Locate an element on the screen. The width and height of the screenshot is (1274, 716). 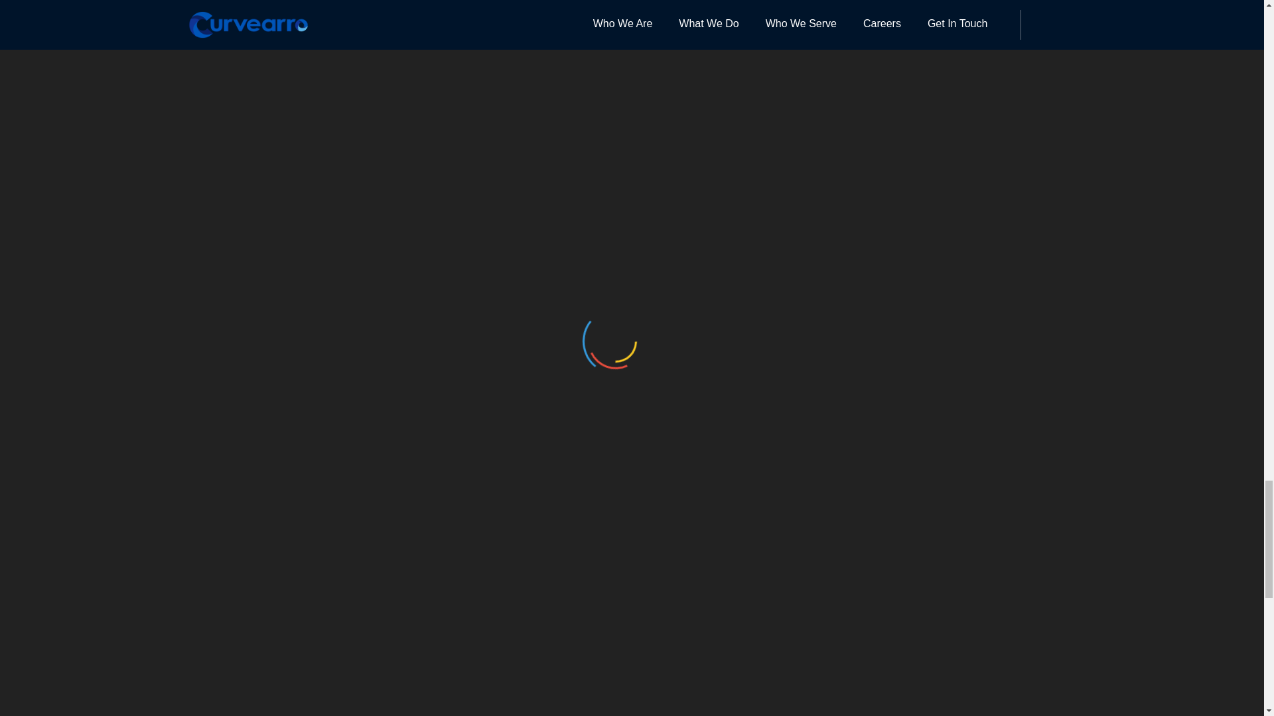
10 Tips for Optimizing Your Social Media Dashboard is located at coordinates (624, 611).